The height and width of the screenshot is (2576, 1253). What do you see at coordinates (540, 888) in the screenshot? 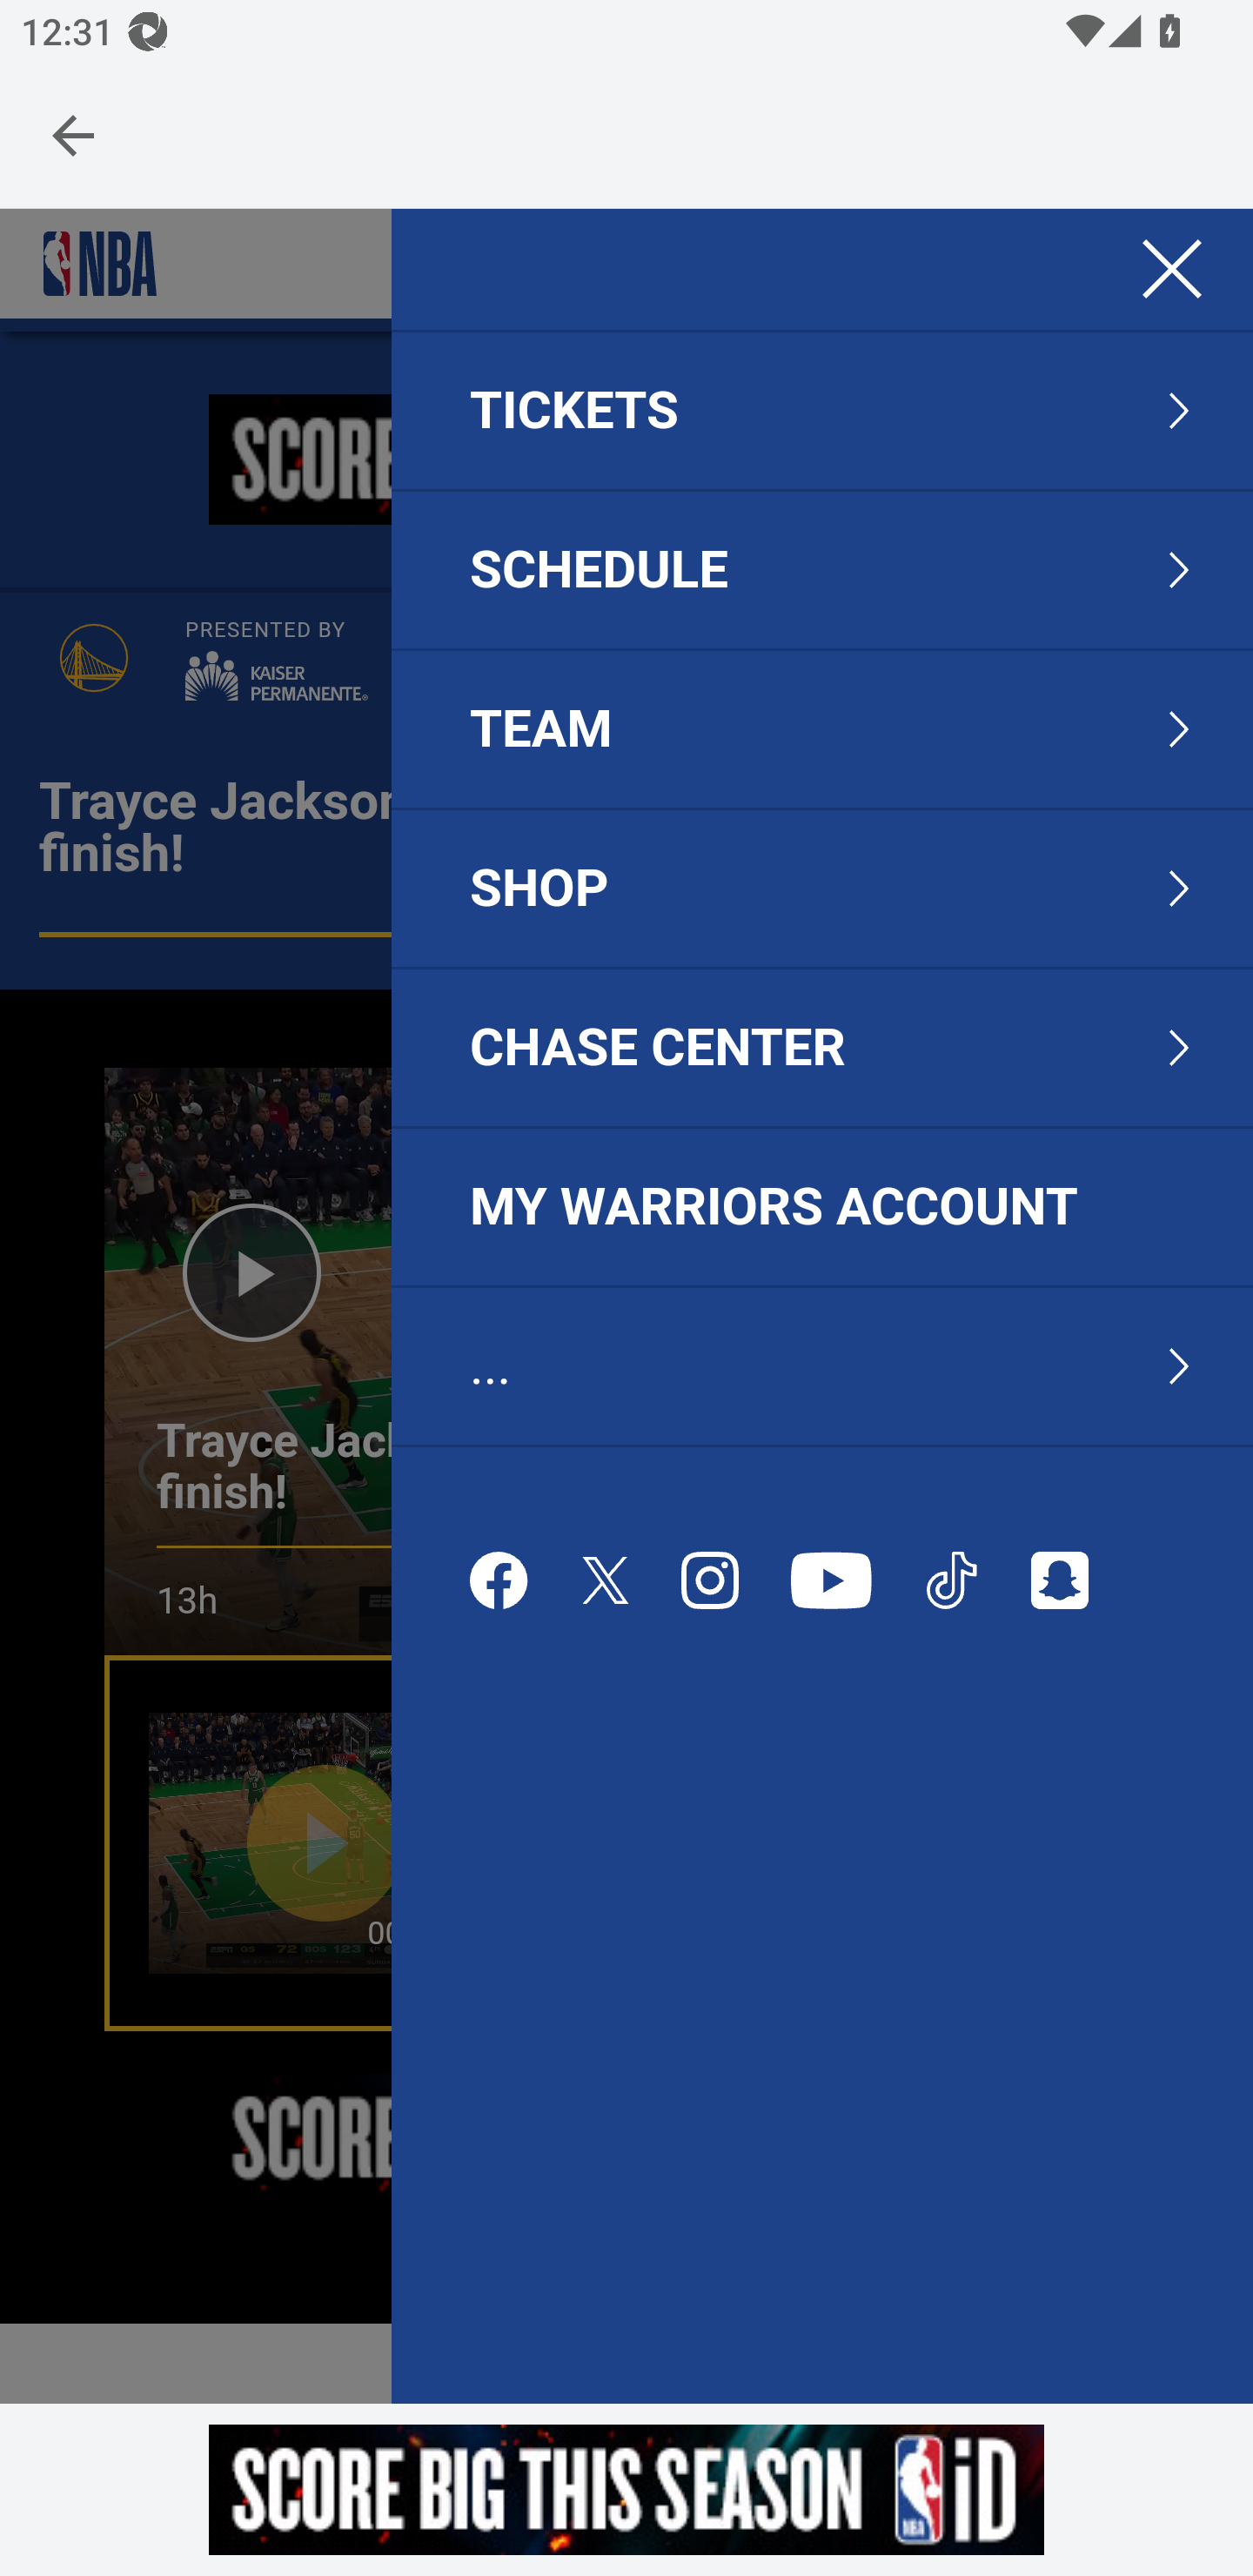
I see `SHOP` at bounding box center [540, 888].